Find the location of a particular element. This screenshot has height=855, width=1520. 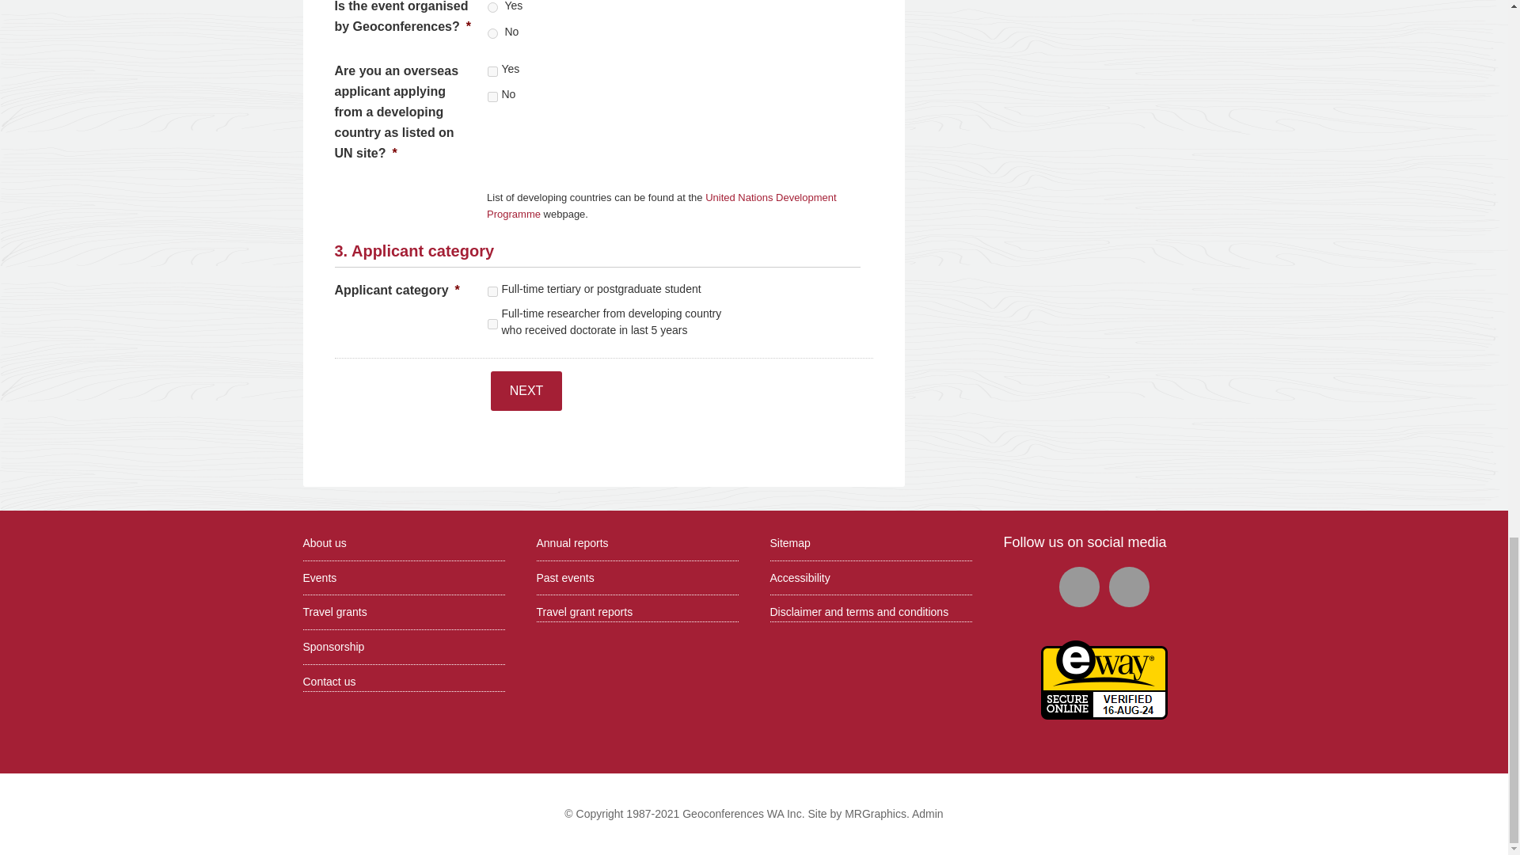

United Nations Development Programme is located at coordinates (662, 205).